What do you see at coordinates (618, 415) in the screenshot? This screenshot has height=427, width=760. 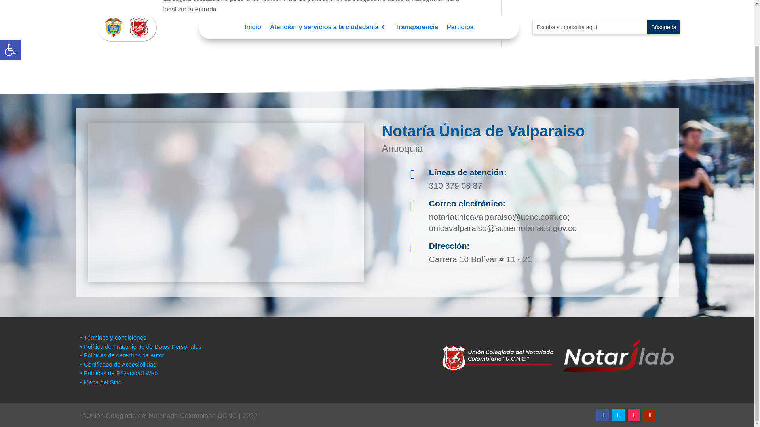 I see `Paginas-web-notarias` at bounding box center [618, 415].